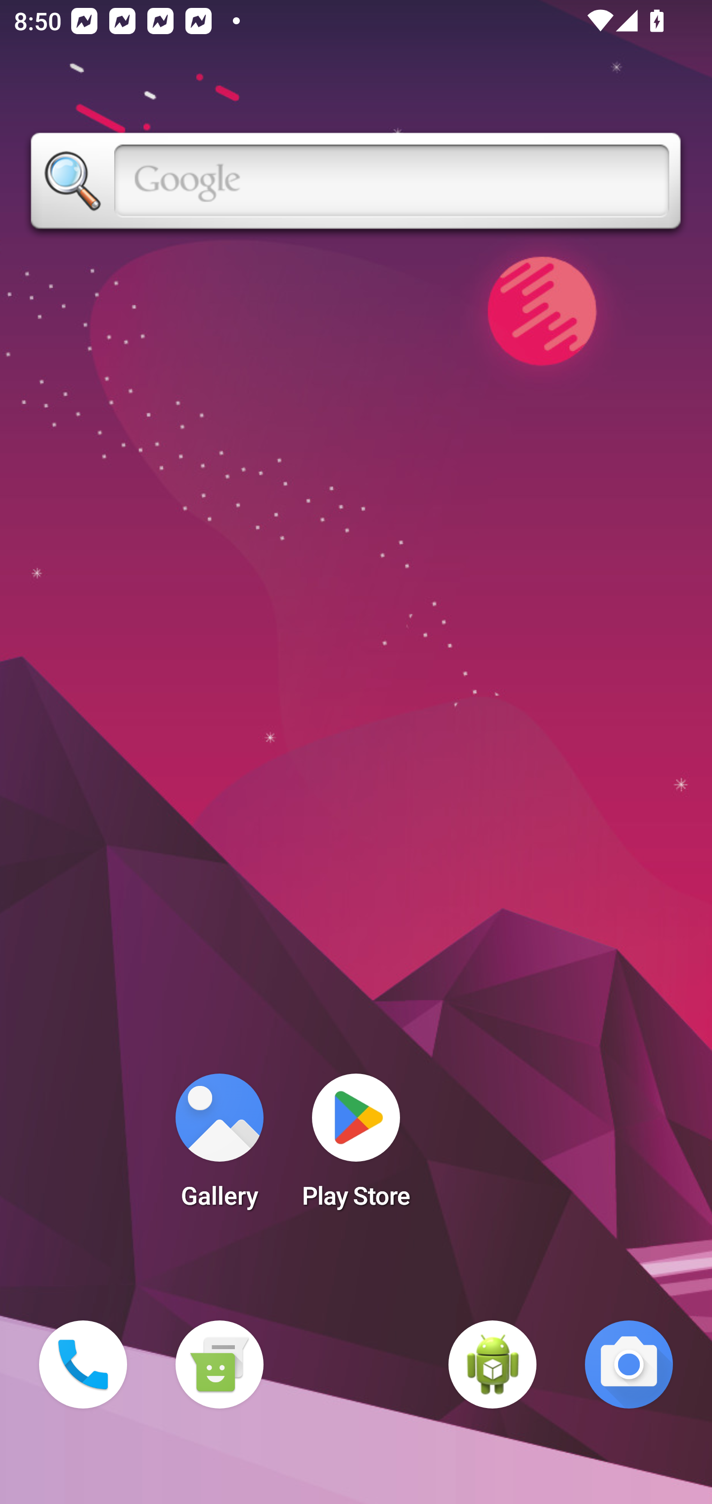  I want to click on Phone, so click(83, 1364).